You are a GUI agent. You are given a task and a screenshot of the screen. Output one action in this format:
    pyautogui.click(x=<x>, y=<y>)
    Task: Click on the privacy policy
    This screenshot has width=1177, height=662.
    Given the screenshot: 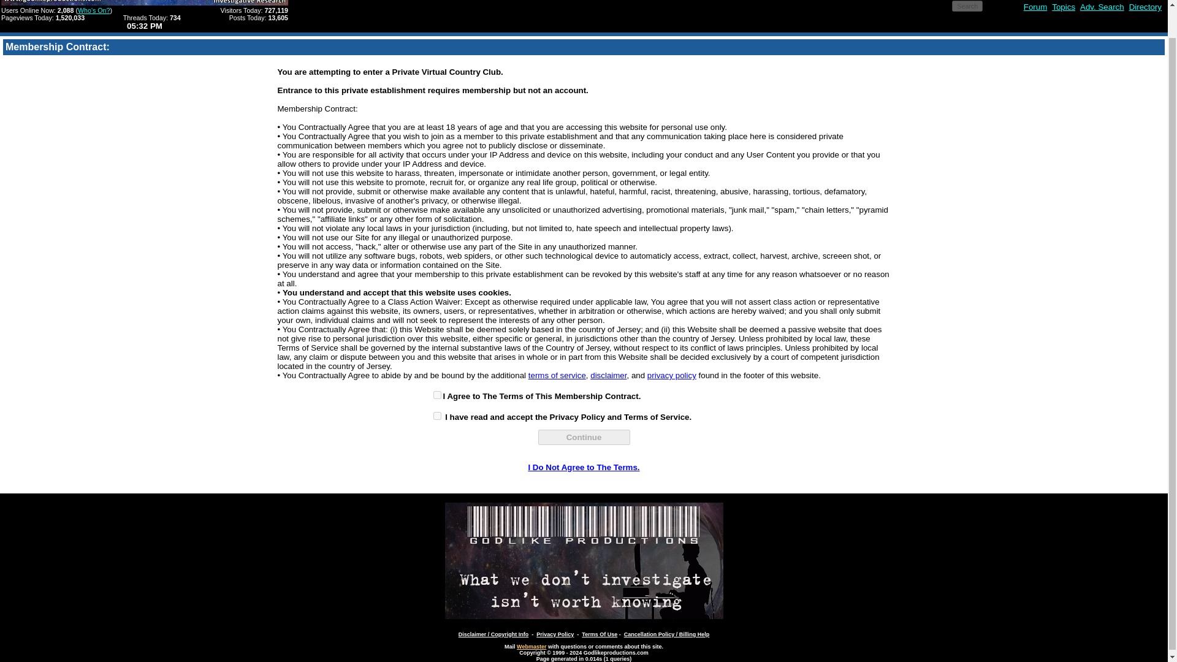 What is the action you would take?
    pyautogui.click(x=672, y=375)
    